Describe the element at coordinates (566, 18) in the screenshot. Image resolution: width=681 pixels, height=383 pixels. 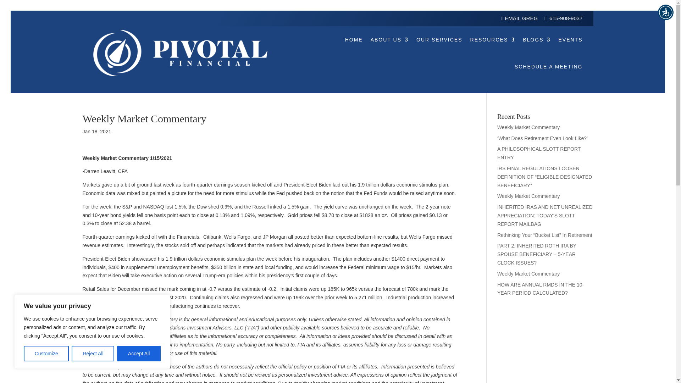
I see `615-908-9037` at that location.